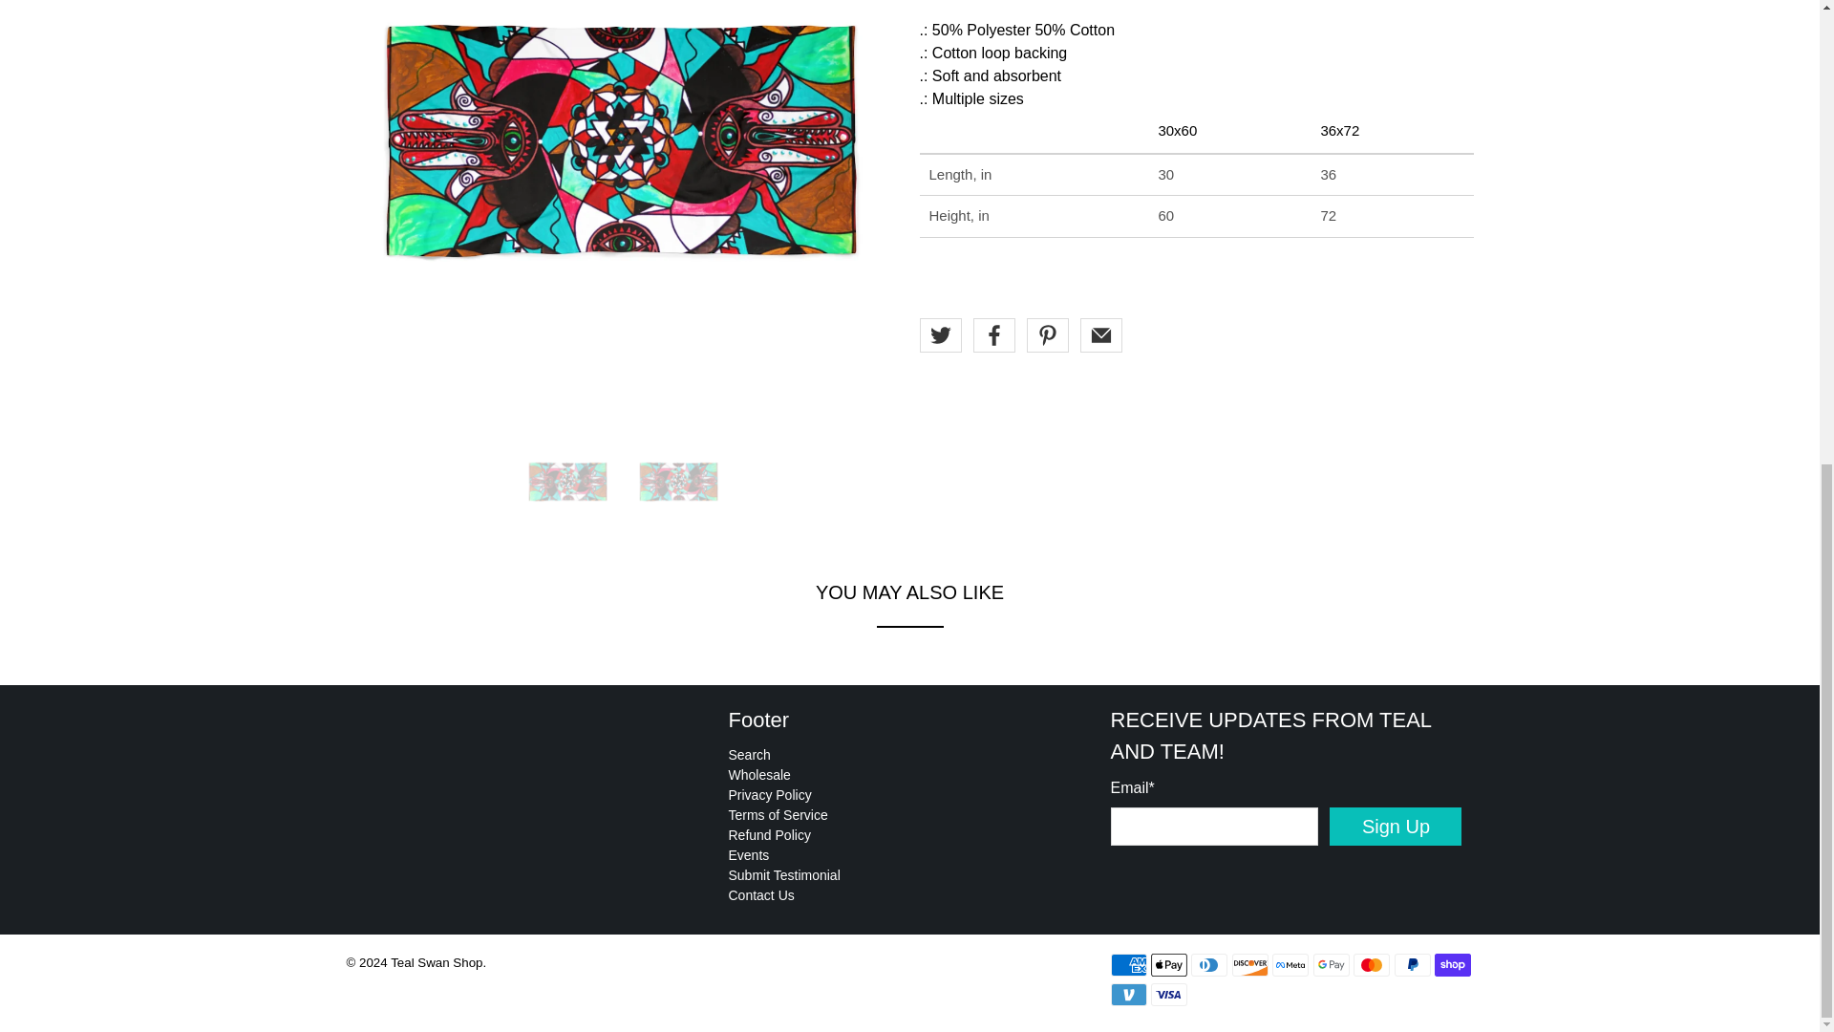 This screenshot has height=1032, width=1834. I want to click on Share this on Facebook, so click(992, 334).